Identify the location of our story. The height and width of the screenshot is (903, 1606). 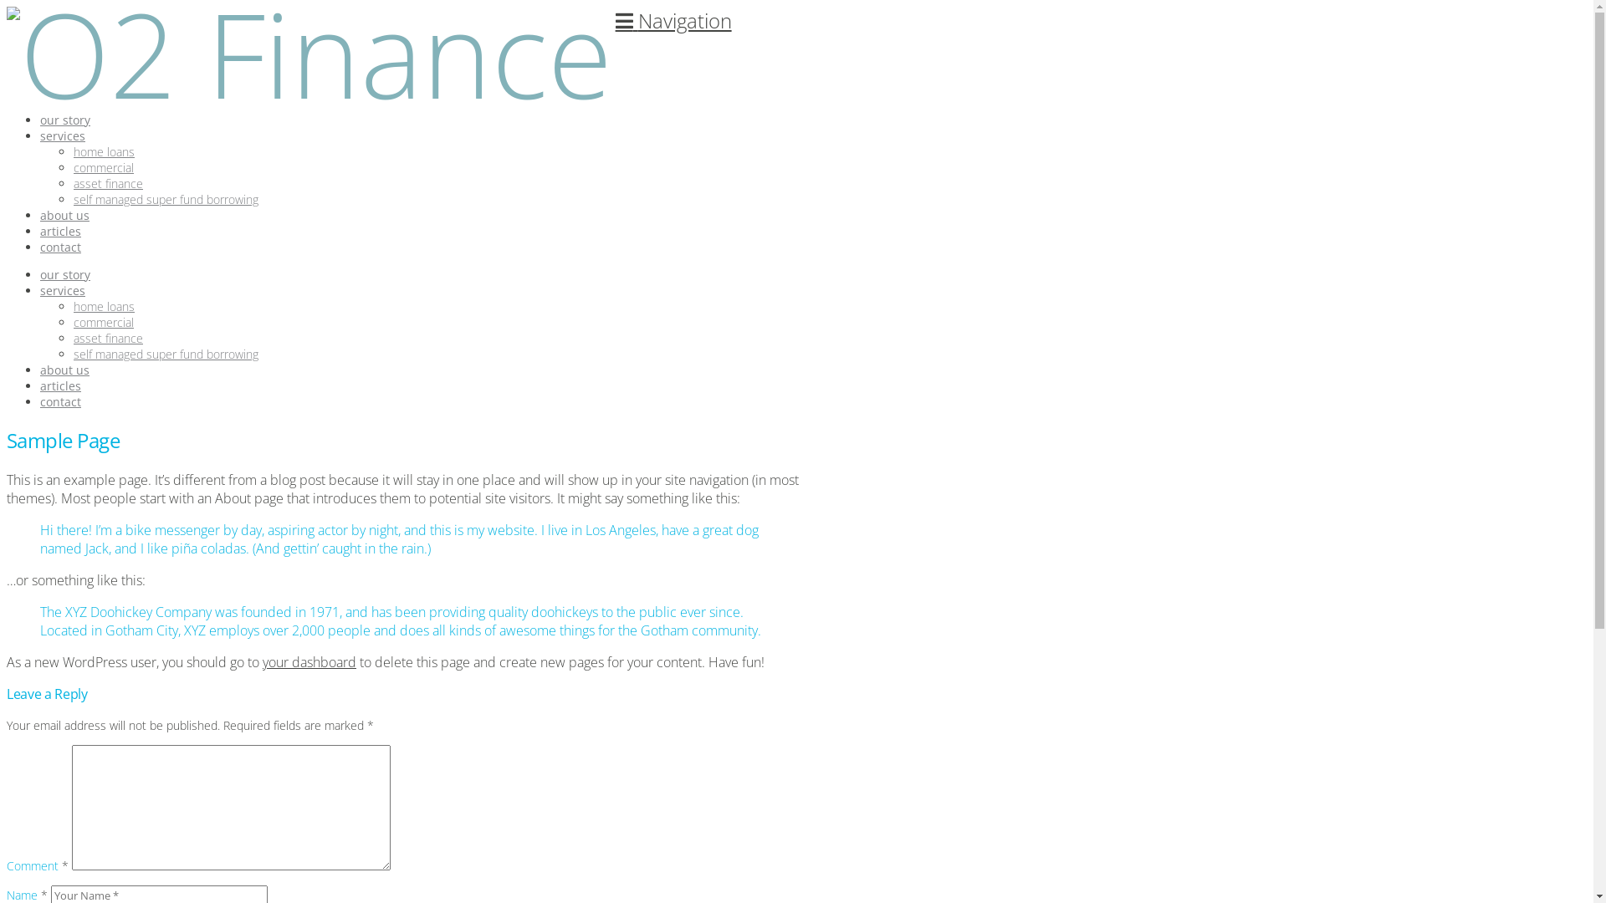
(73, 112).